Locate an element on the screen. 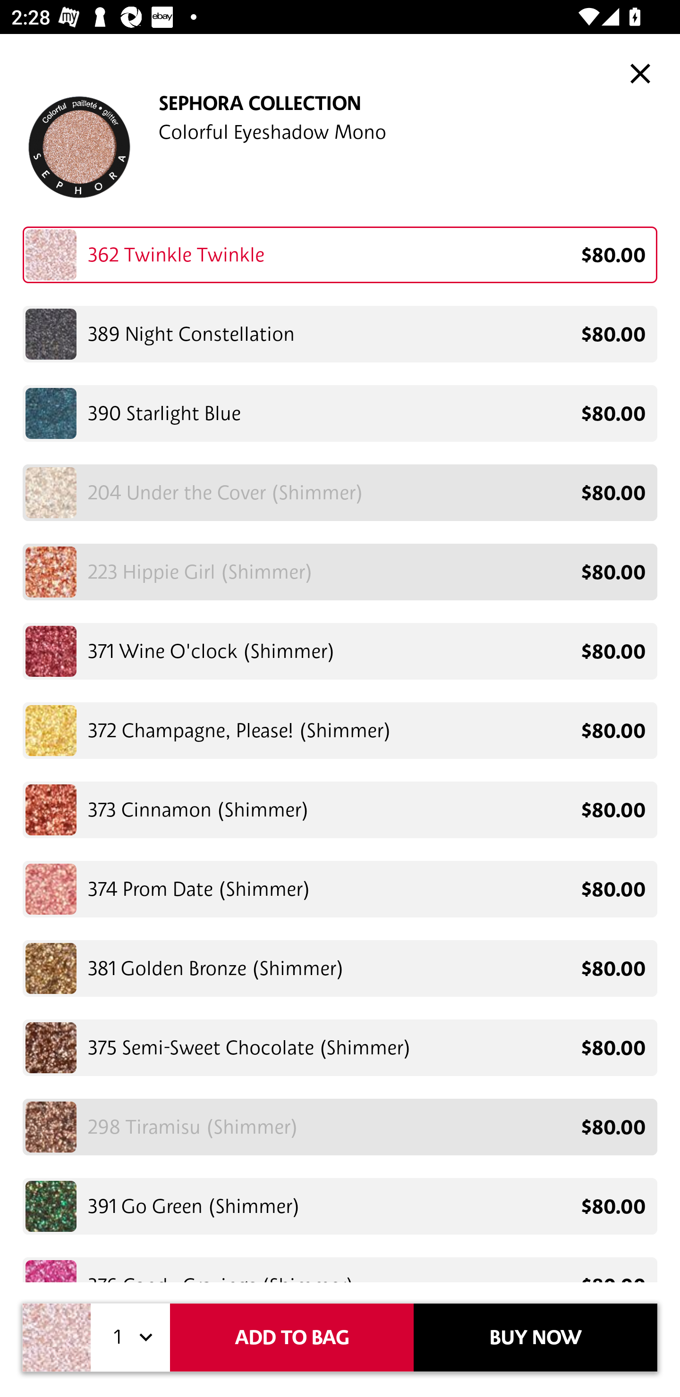 The width and height of the screenshot is (680, 1397). 371 Wine O'clock (Shimmer) $80.00 is located at coordinates (340, 651).